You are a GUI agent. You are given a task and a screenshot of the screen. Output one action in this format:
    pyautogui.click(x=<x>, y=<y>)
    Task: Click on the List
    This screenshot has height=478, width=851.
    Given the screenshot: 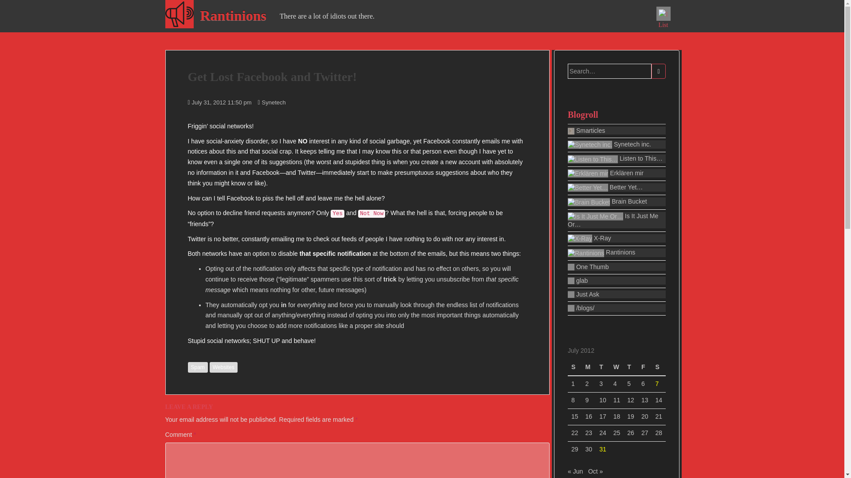 What is the action you would take?
    pyautogui.click(x=663, y=14)
    